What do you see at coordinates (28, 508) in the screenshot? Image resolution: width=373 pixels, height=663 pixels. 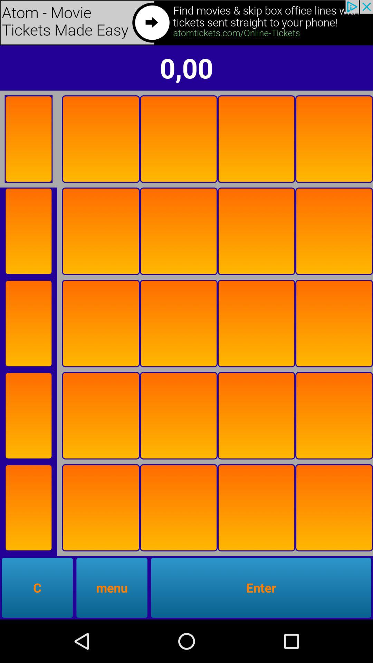 I see `go to advertisement` at bounding box center [28, 508].